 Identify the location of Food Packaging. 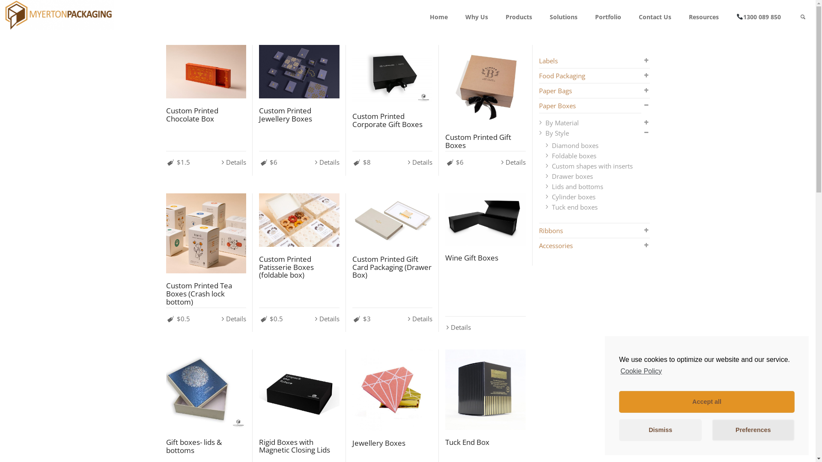
(562, 75).